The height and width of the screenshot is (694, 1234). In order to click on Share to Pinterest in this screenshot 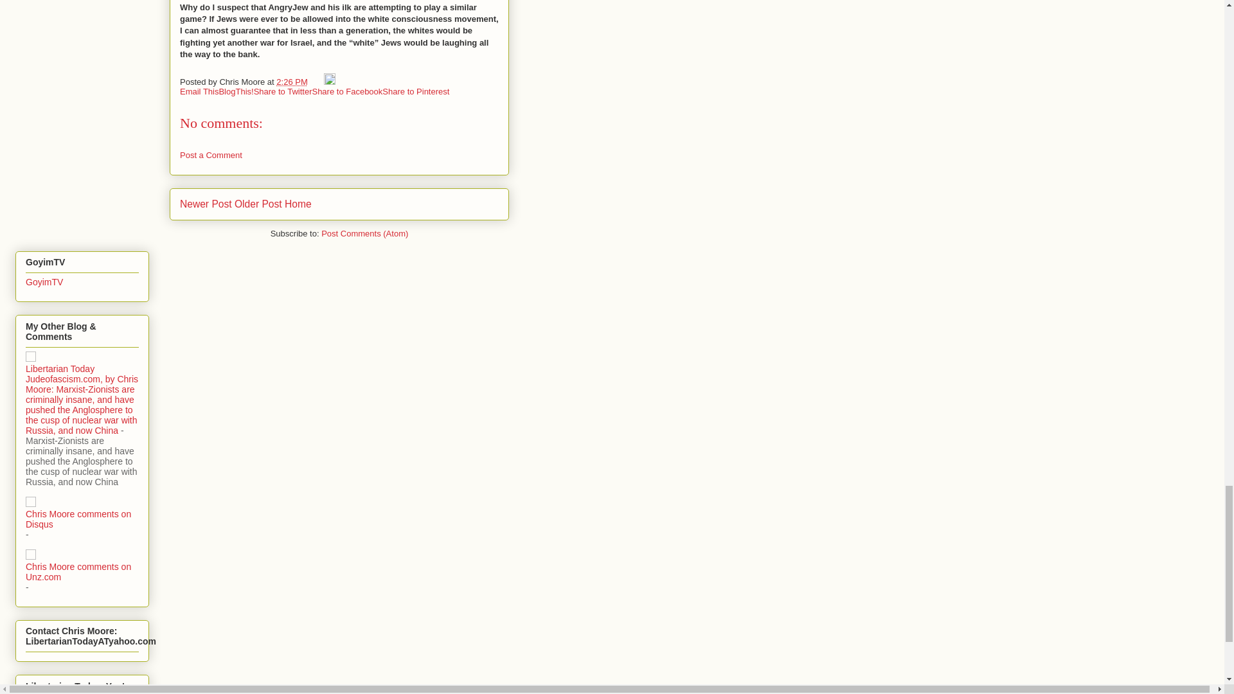, I will do `click(415, 91)`.